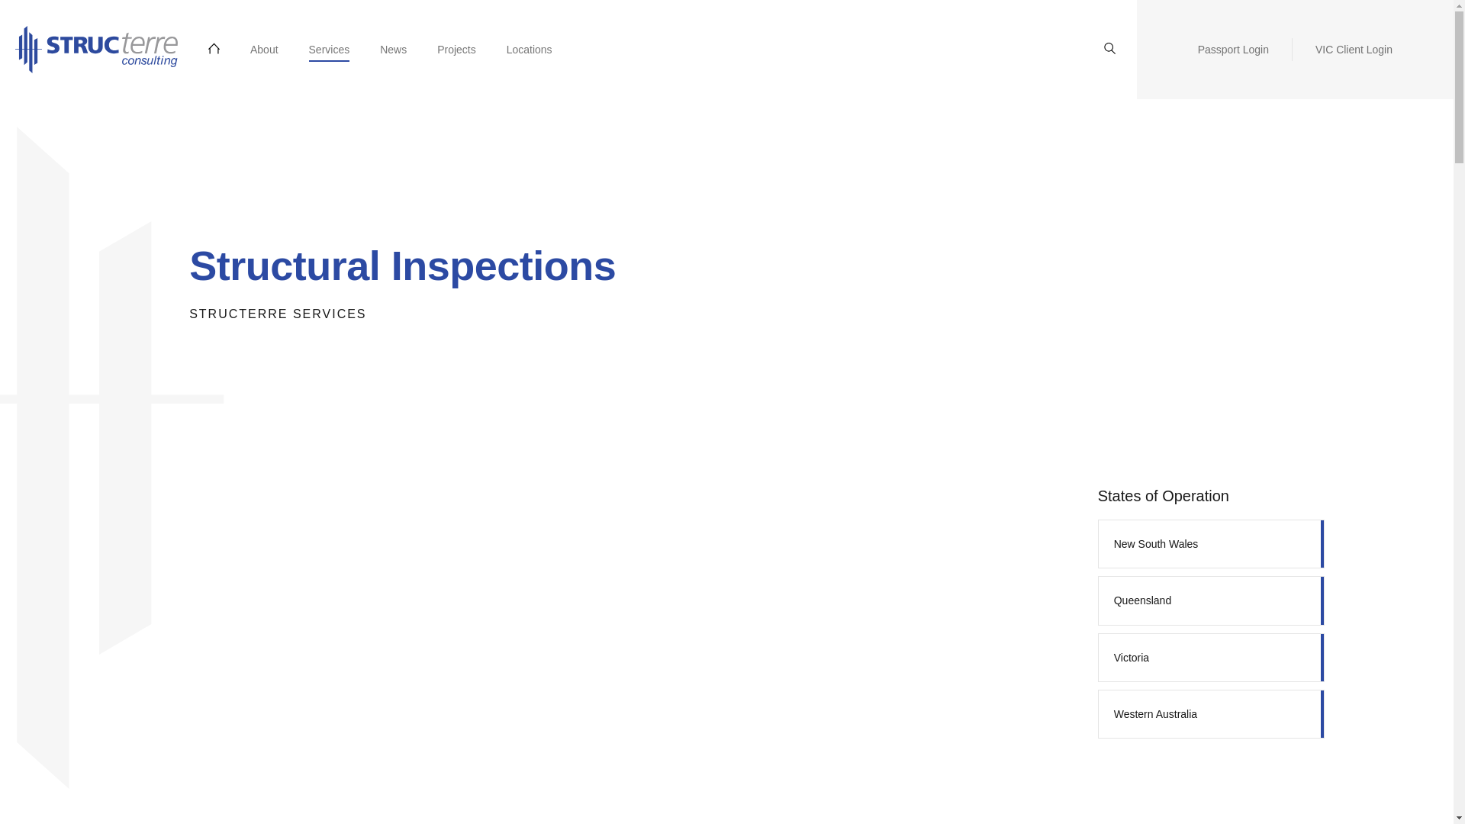 This screenshot has width=1465, height=824. What do you see at coordinates (1233, 49) in the screenshot?
I see `Passport Login` at bounding box center [1233, 49].